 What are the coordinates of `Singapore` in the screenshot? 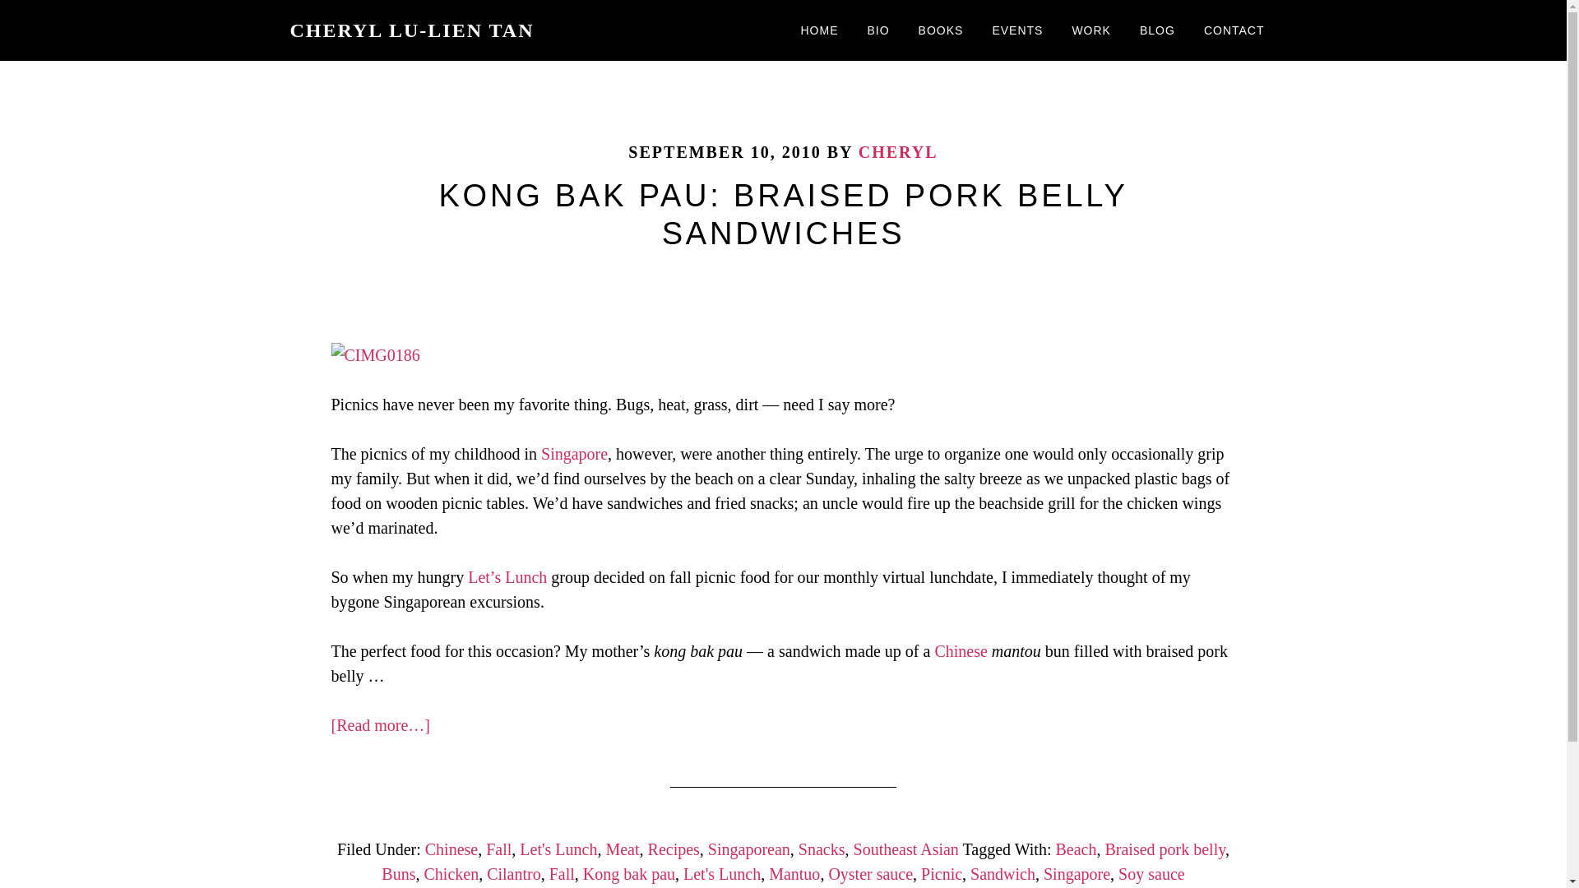 It's located at (1077, 873).